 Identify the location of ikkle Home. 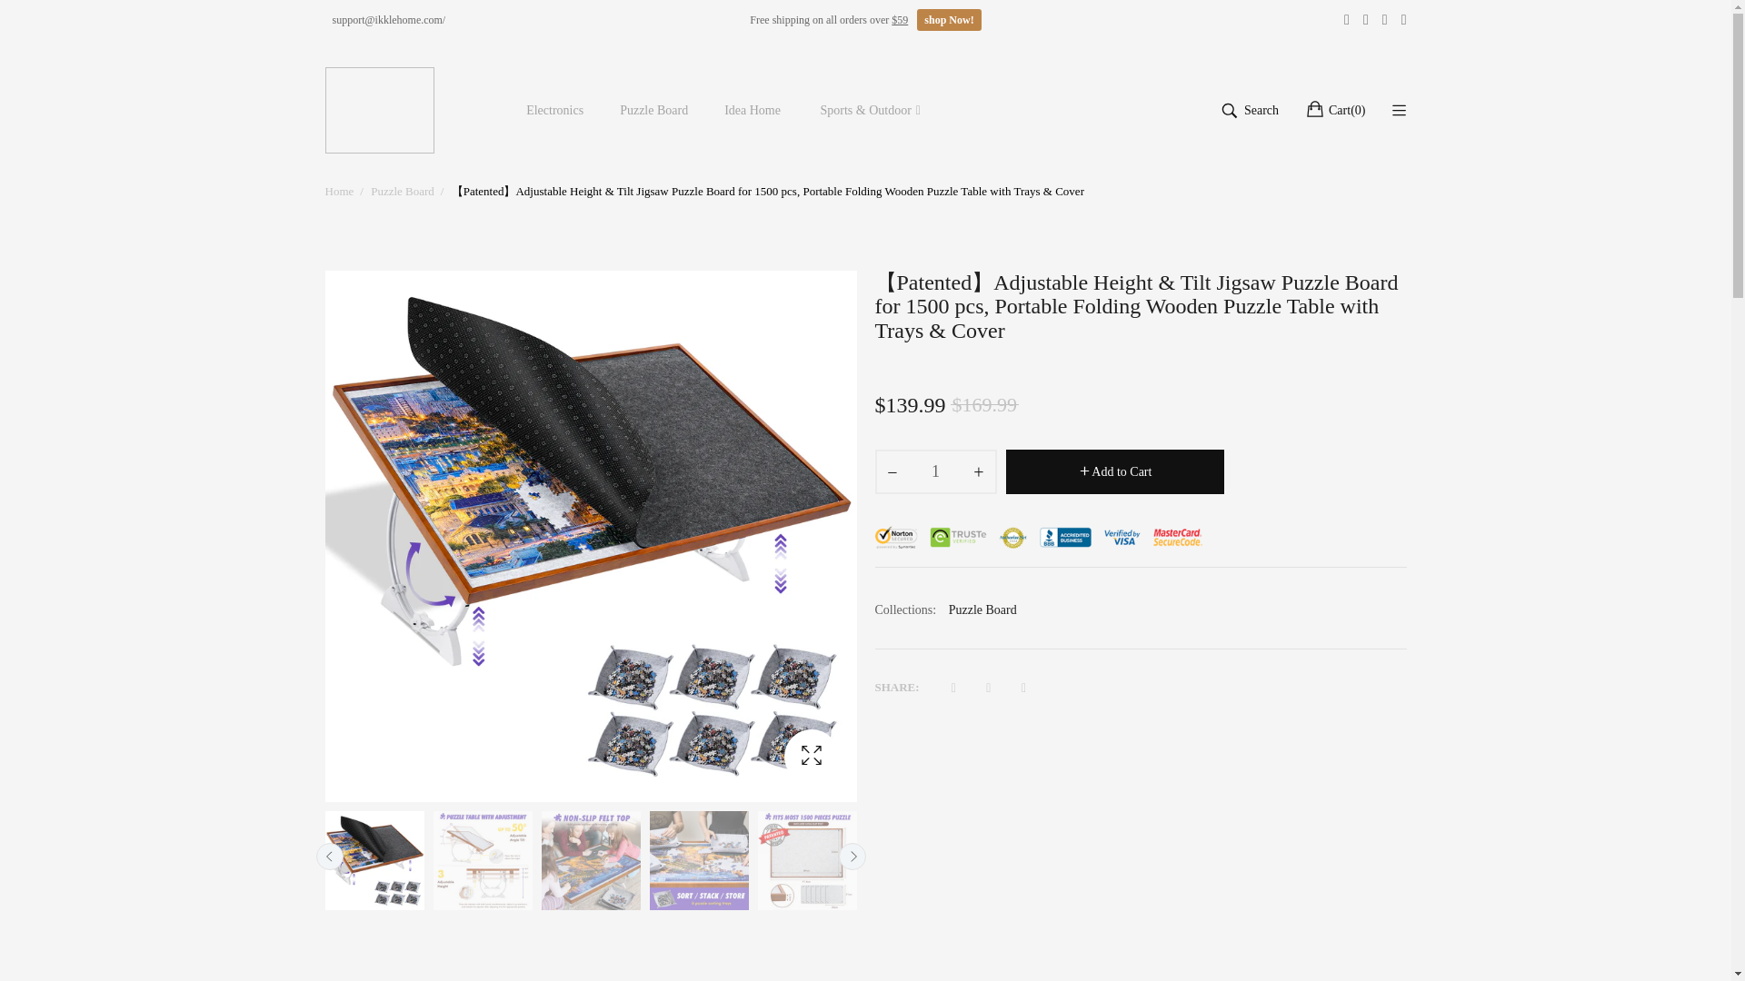
(380, 110).